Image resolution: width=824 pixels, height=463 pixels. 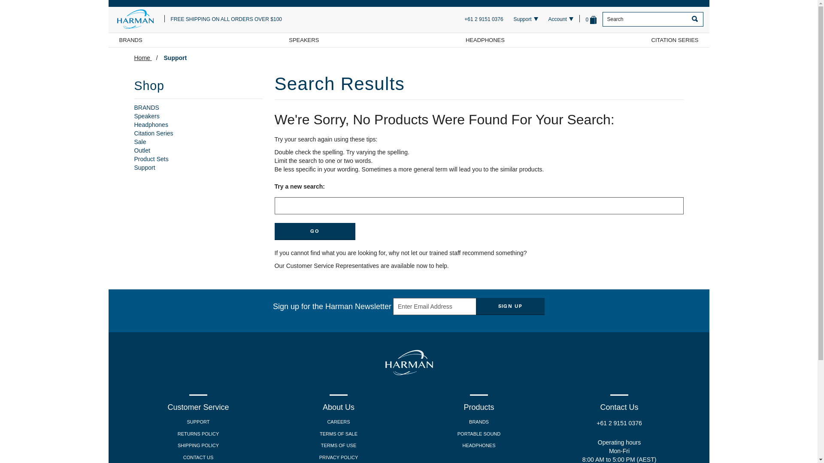 I want to click on Speakers, so click(x=147, y=116).